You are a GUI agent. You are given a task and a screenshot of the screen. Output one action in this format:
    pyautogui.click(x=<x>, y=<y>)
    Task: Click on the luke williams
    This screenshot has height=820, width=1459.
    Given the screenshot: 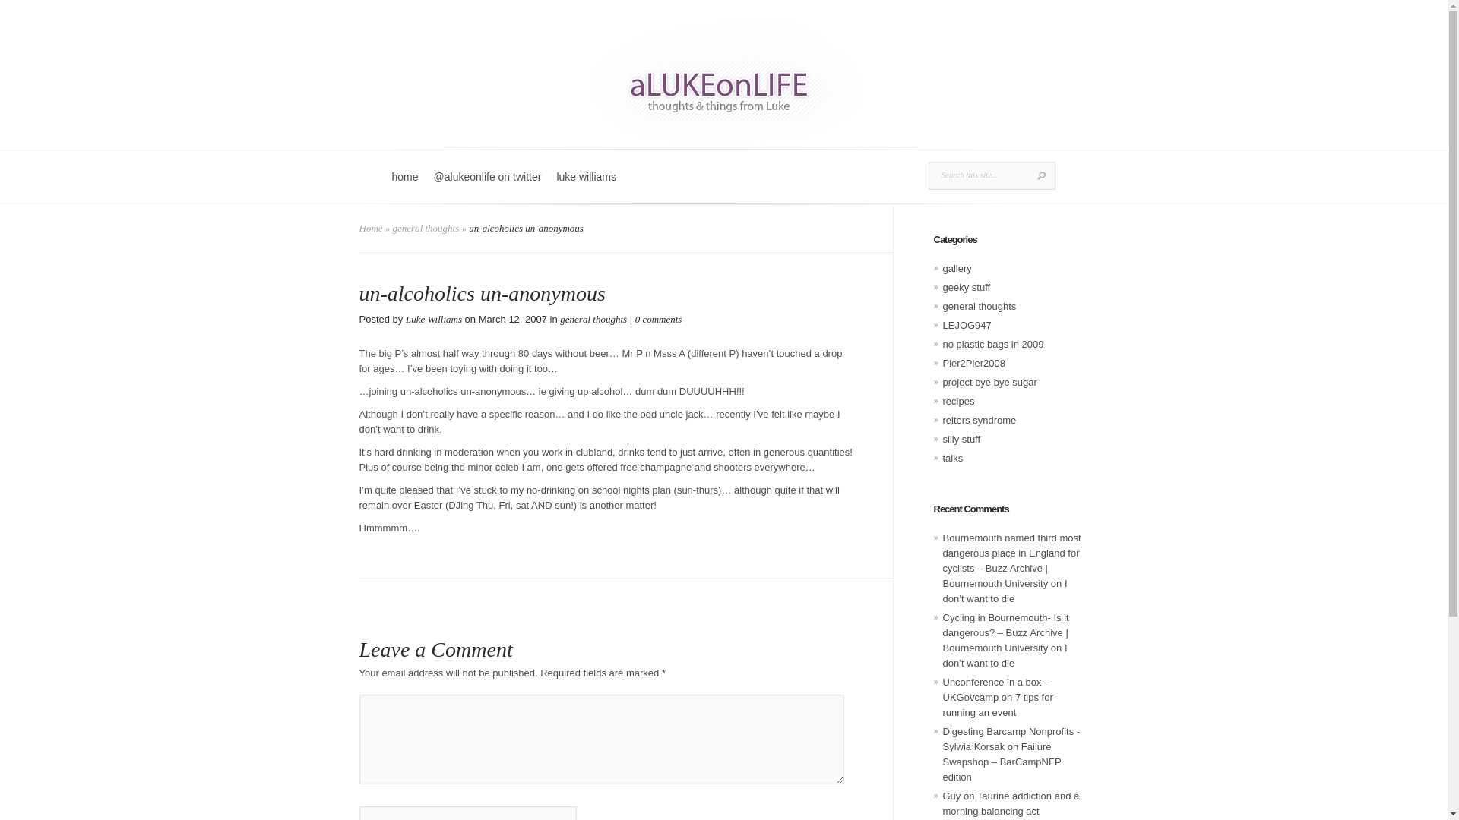 What is the action you would take?
    pyautogui.click(x=586, y=185)
    